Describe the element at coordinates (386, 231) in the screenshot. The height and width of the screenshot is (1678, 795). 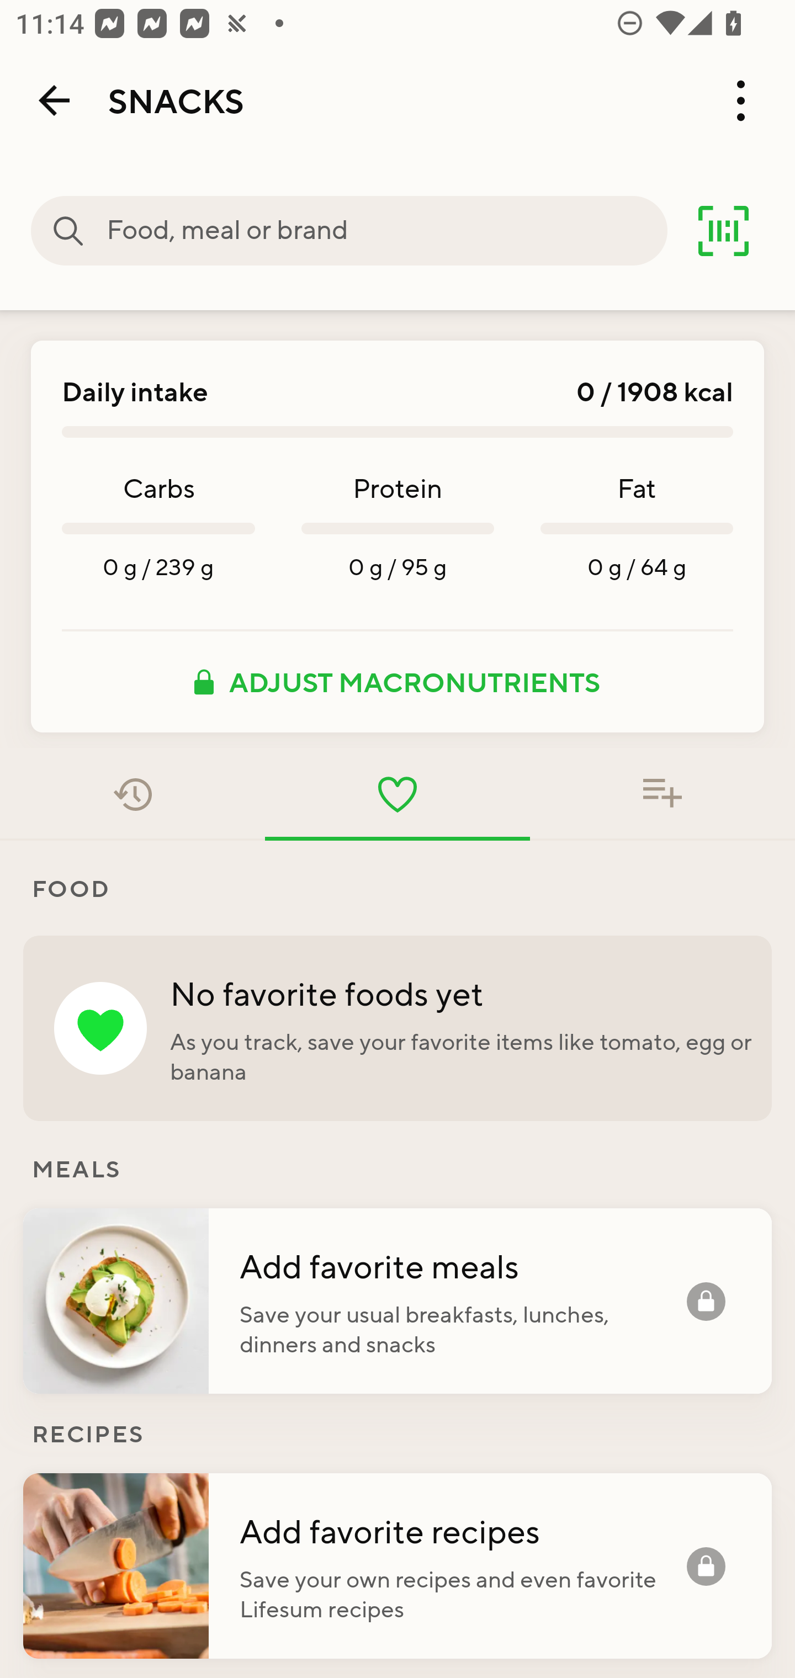
I see `Food, meal or brand` at that location.